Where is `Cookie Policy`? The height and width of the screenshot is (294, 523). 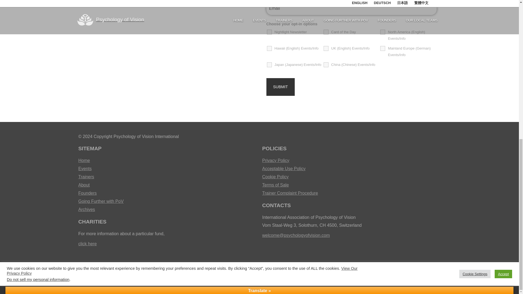 Cookie Policy is located at coordinates (351, 177).